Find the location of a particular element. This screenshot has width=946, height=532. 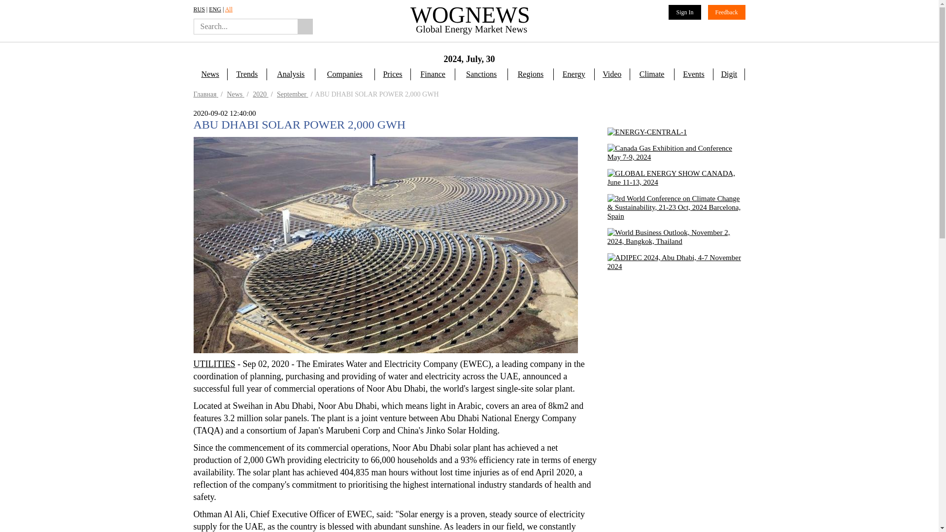

GLOBAL ENERGY SHOW CANADA, June 11-13, 2024 is located at coordinates (676, 178).